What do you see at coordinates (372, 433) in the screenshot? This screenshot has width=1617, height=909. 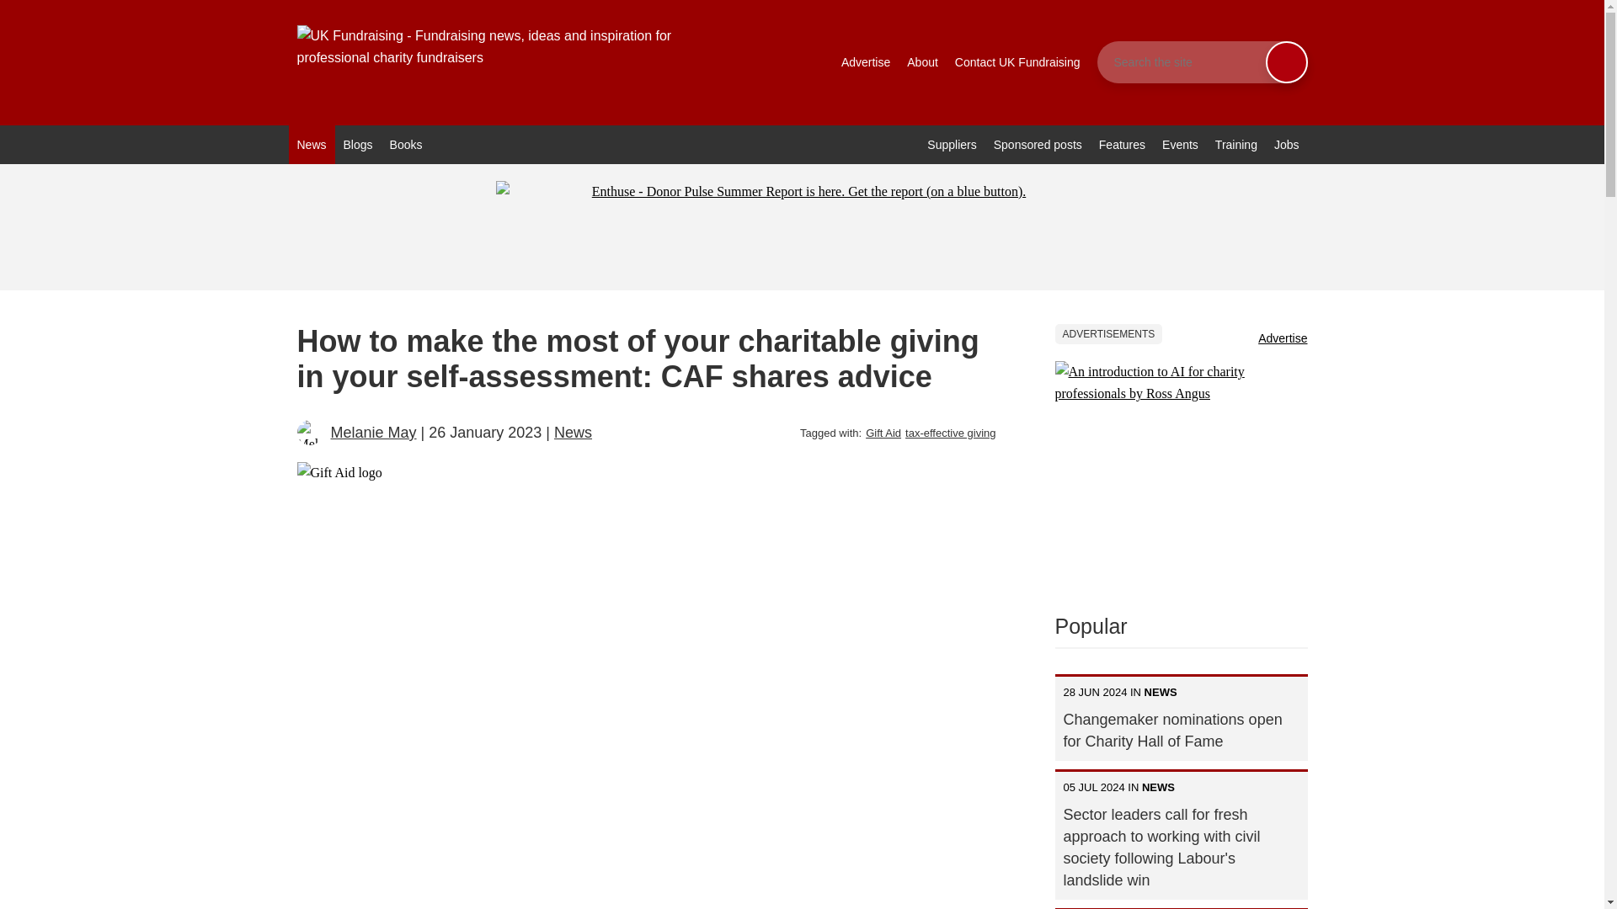 I see `Melanie May` at bounding box center [372, 433].